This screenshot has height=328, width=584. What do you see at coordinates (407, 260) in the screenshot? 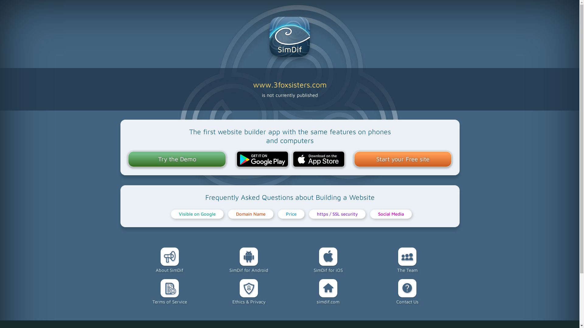
I see `The Team` at bounding box center [407, 260].